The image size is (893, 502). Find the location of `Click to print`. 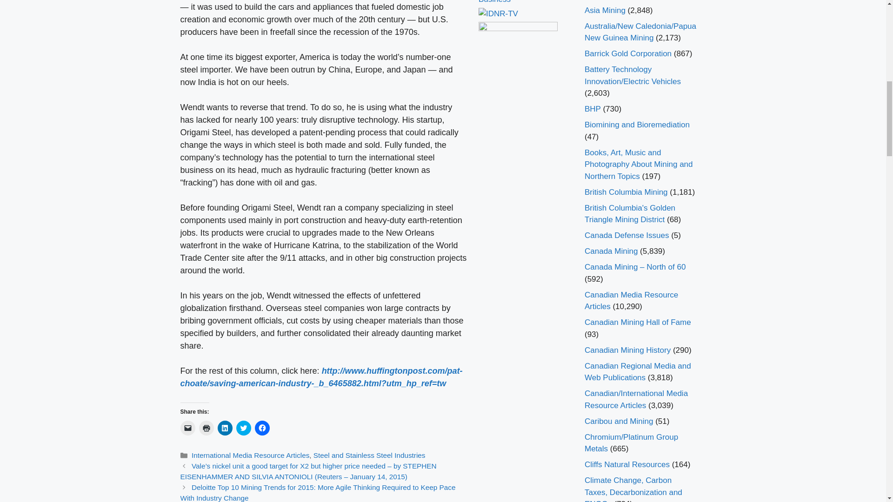

Click to print is located at coordinates (207, 428).